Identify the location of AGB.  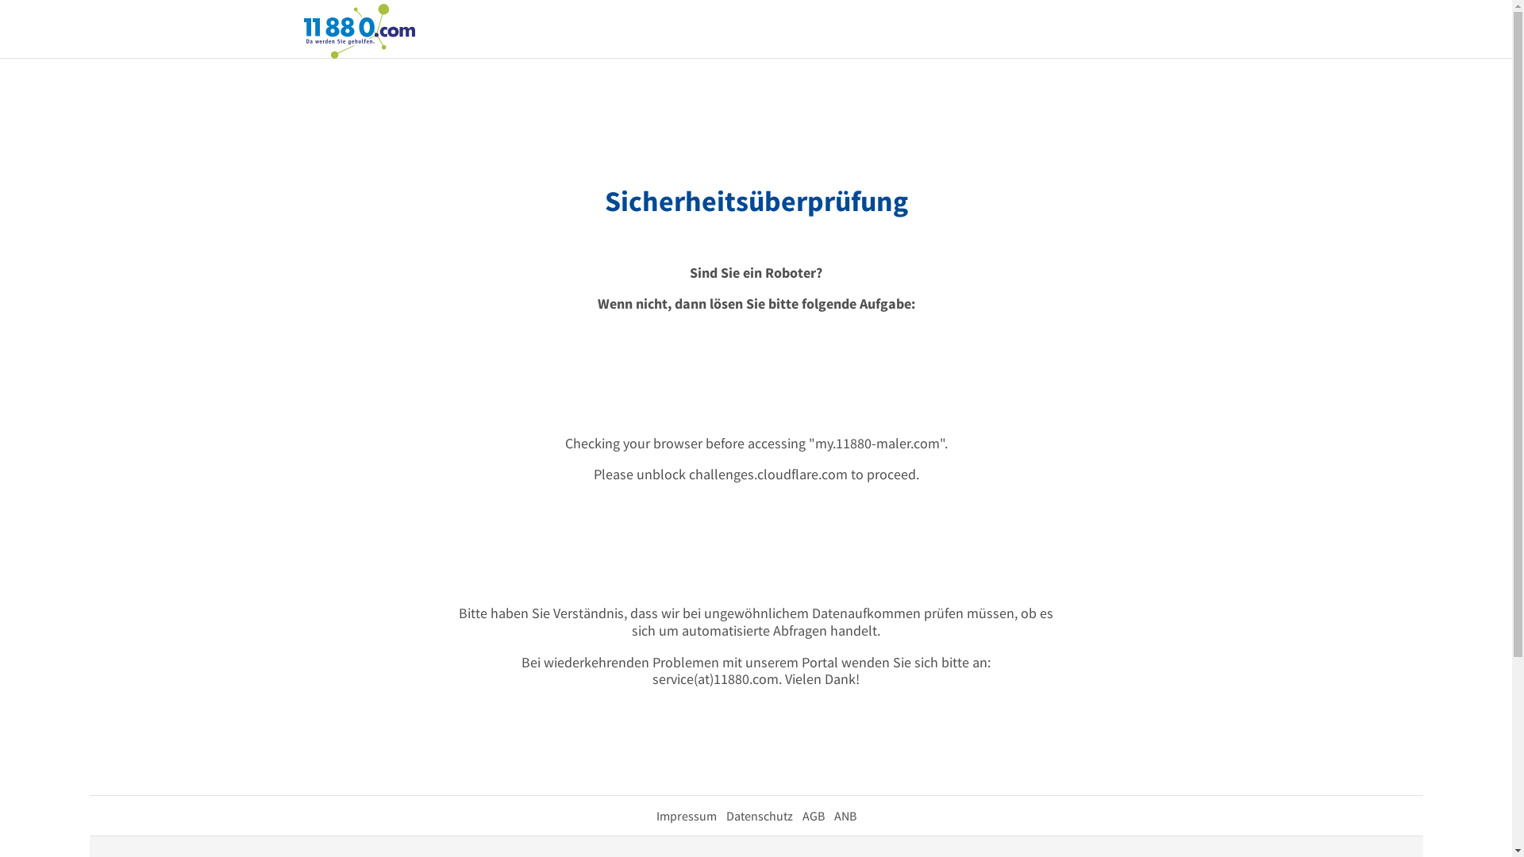
(813, 816).